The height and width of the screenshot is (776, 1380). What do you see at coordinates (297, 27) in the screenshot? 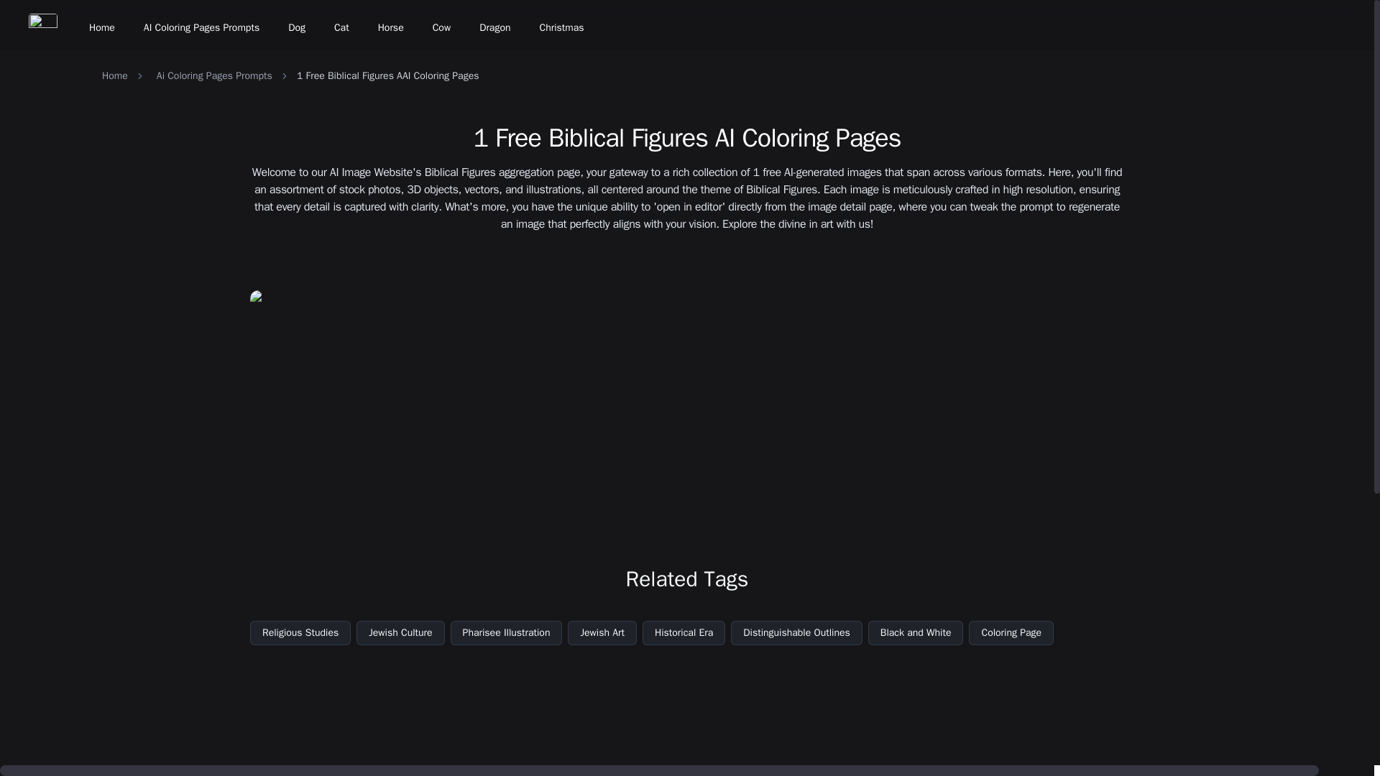
I see `Dog` at bounding box center [297, 27].